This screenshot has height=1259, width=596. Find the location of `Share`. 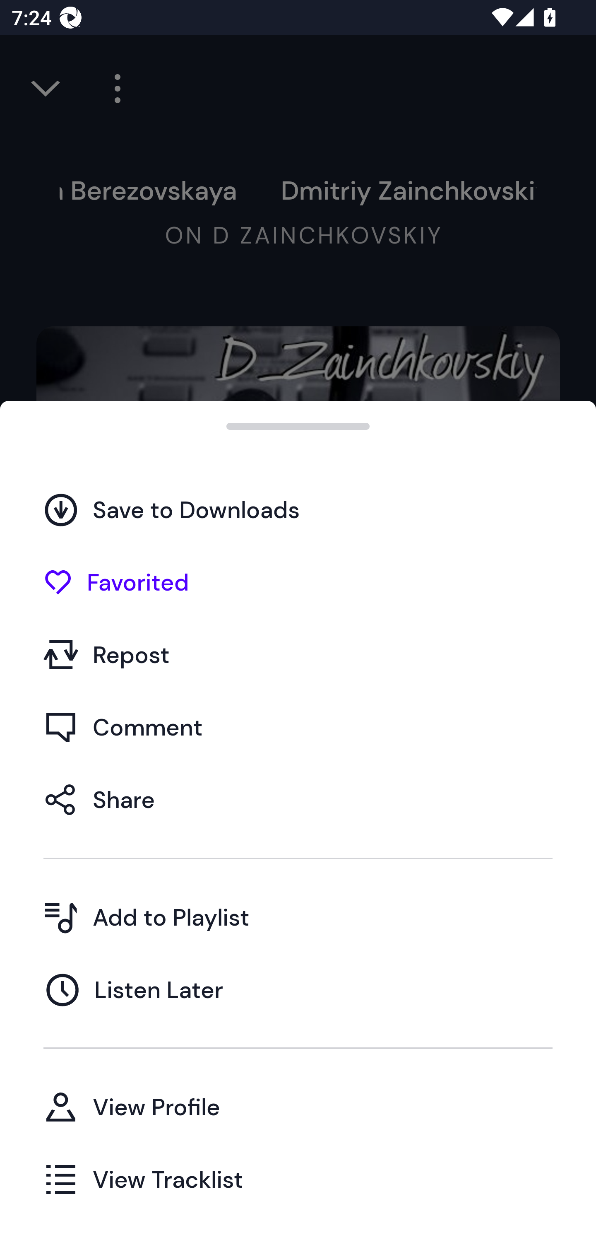

Share is located at coordinates (298, 799).